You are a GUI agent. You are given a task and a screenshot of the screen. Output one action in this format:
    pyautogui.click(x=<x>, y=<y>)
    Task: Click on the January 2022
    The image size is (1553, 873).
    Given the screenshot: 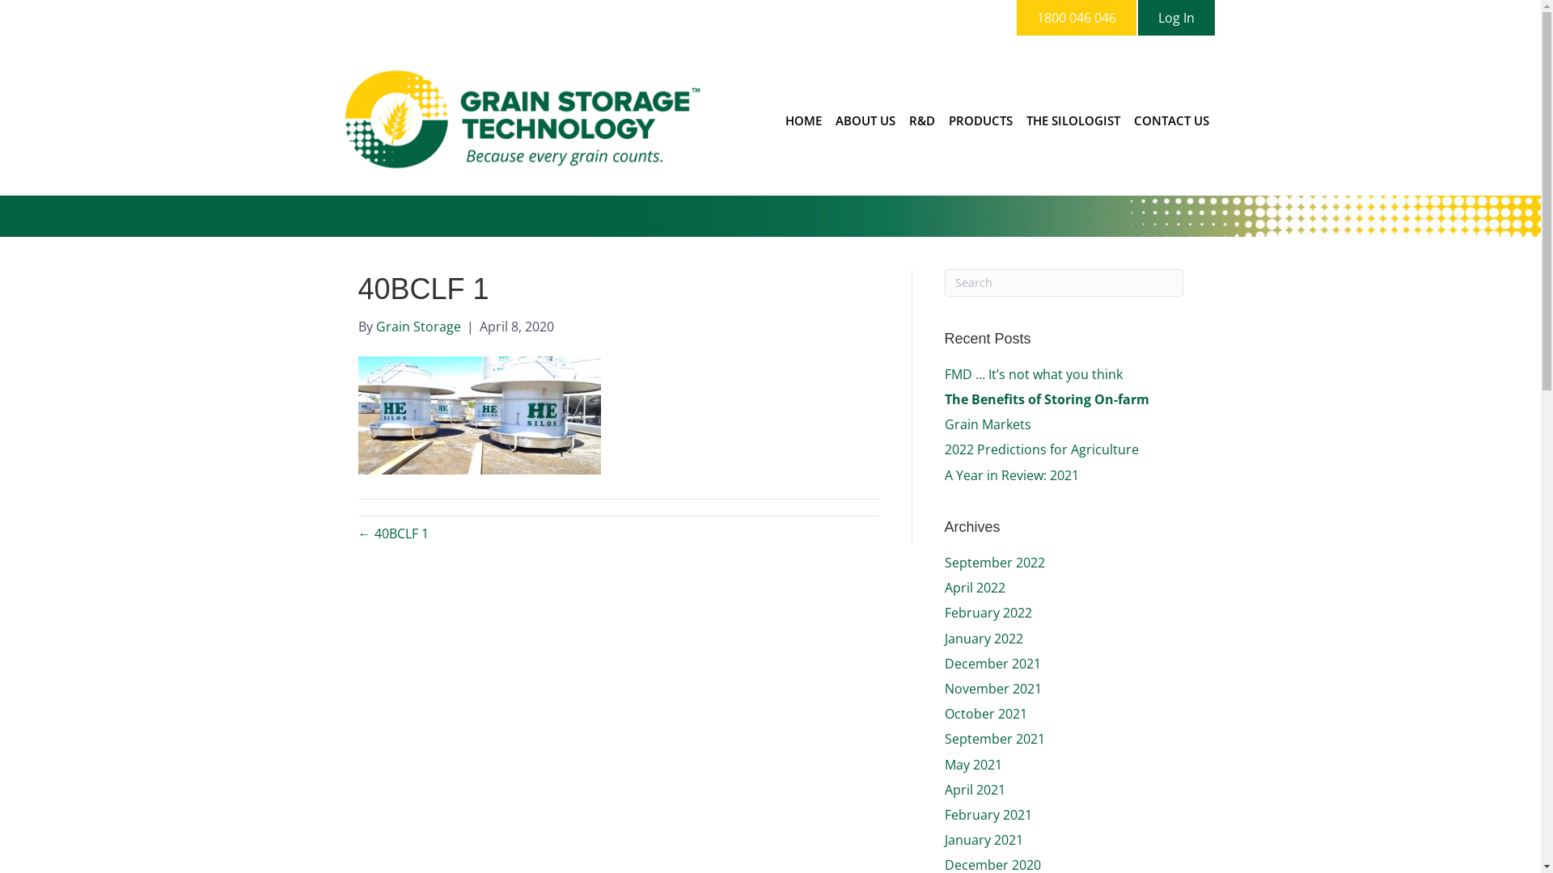 What is the action you would take?
    pyautogui.click(x=984, y=639)
    